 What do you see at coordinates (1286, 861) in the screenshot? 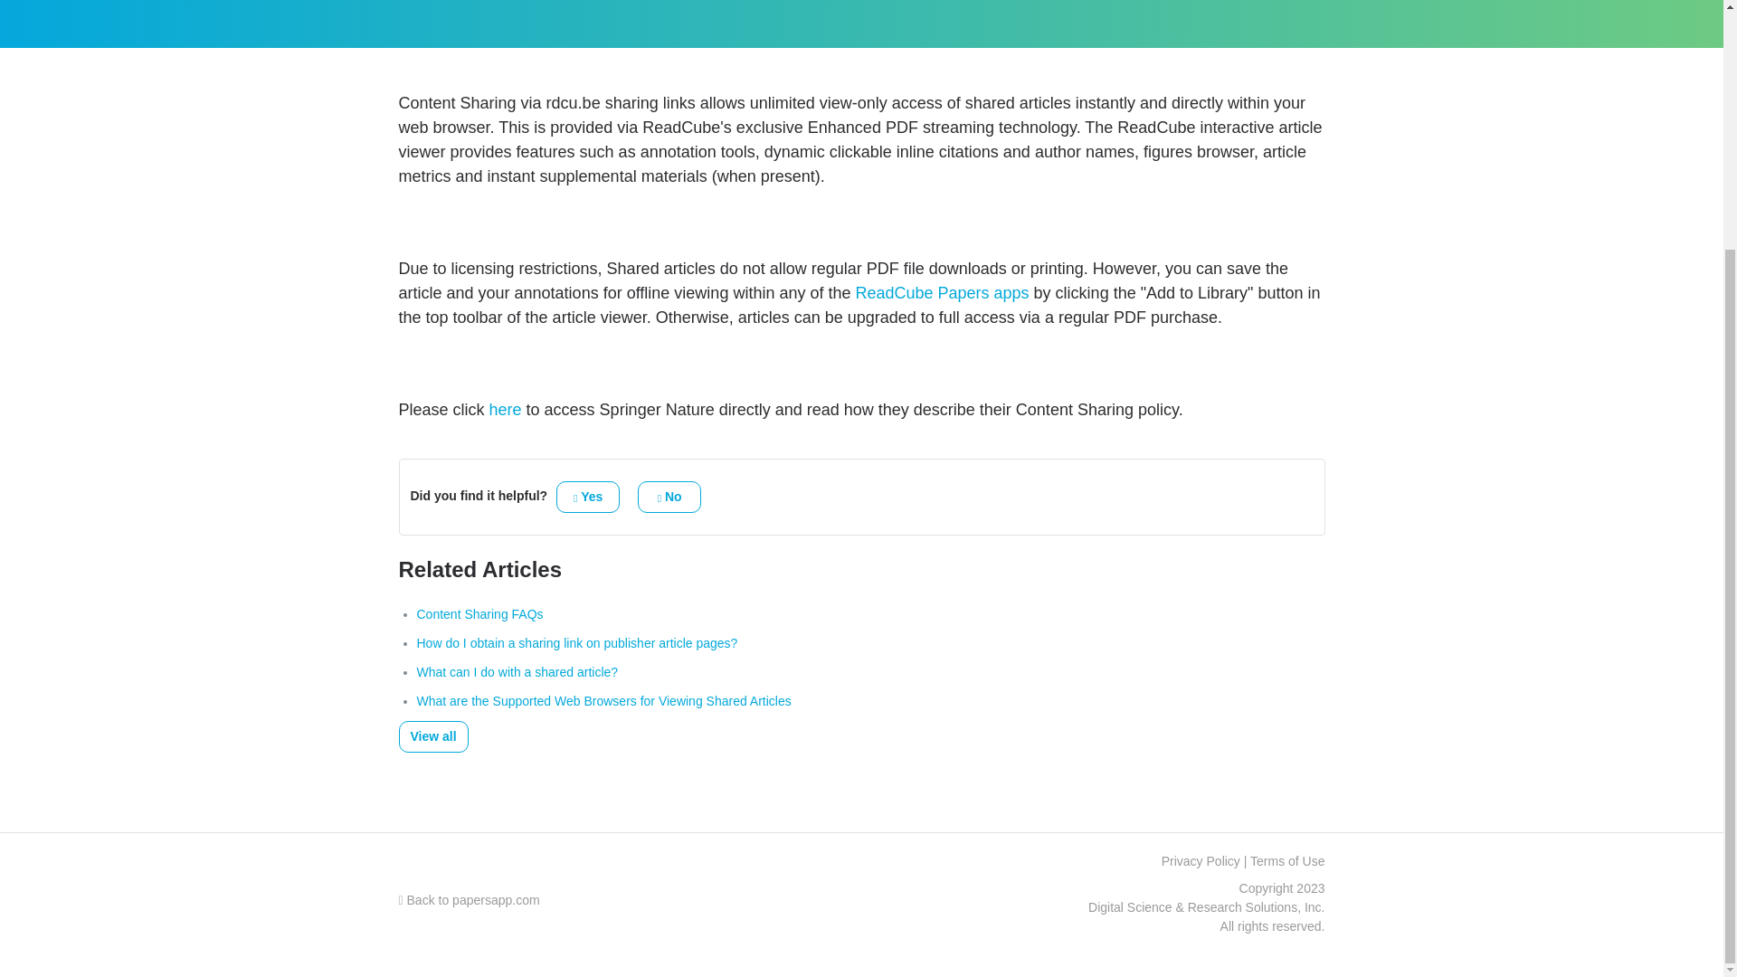
I see `Terms of Use` at bounding box center [1286, 861].